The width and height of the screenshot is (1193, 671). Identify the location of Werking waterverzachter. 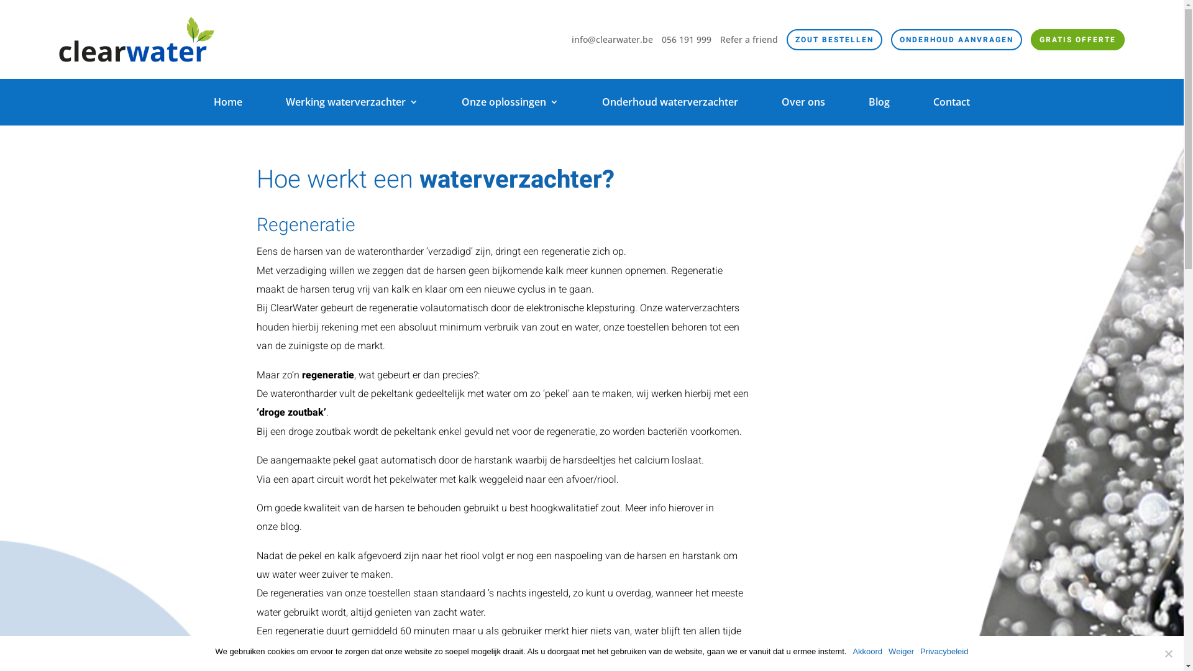
(352, 104).